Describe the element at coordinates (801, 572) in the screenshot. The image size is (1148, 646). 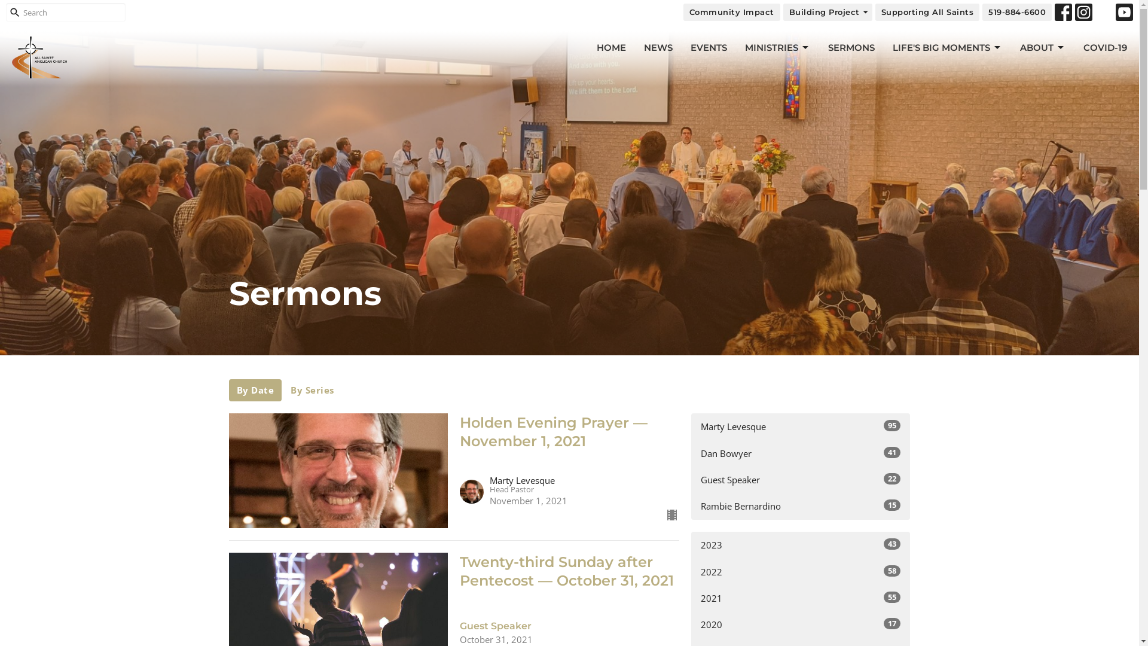
I see `2022
58` at that location.